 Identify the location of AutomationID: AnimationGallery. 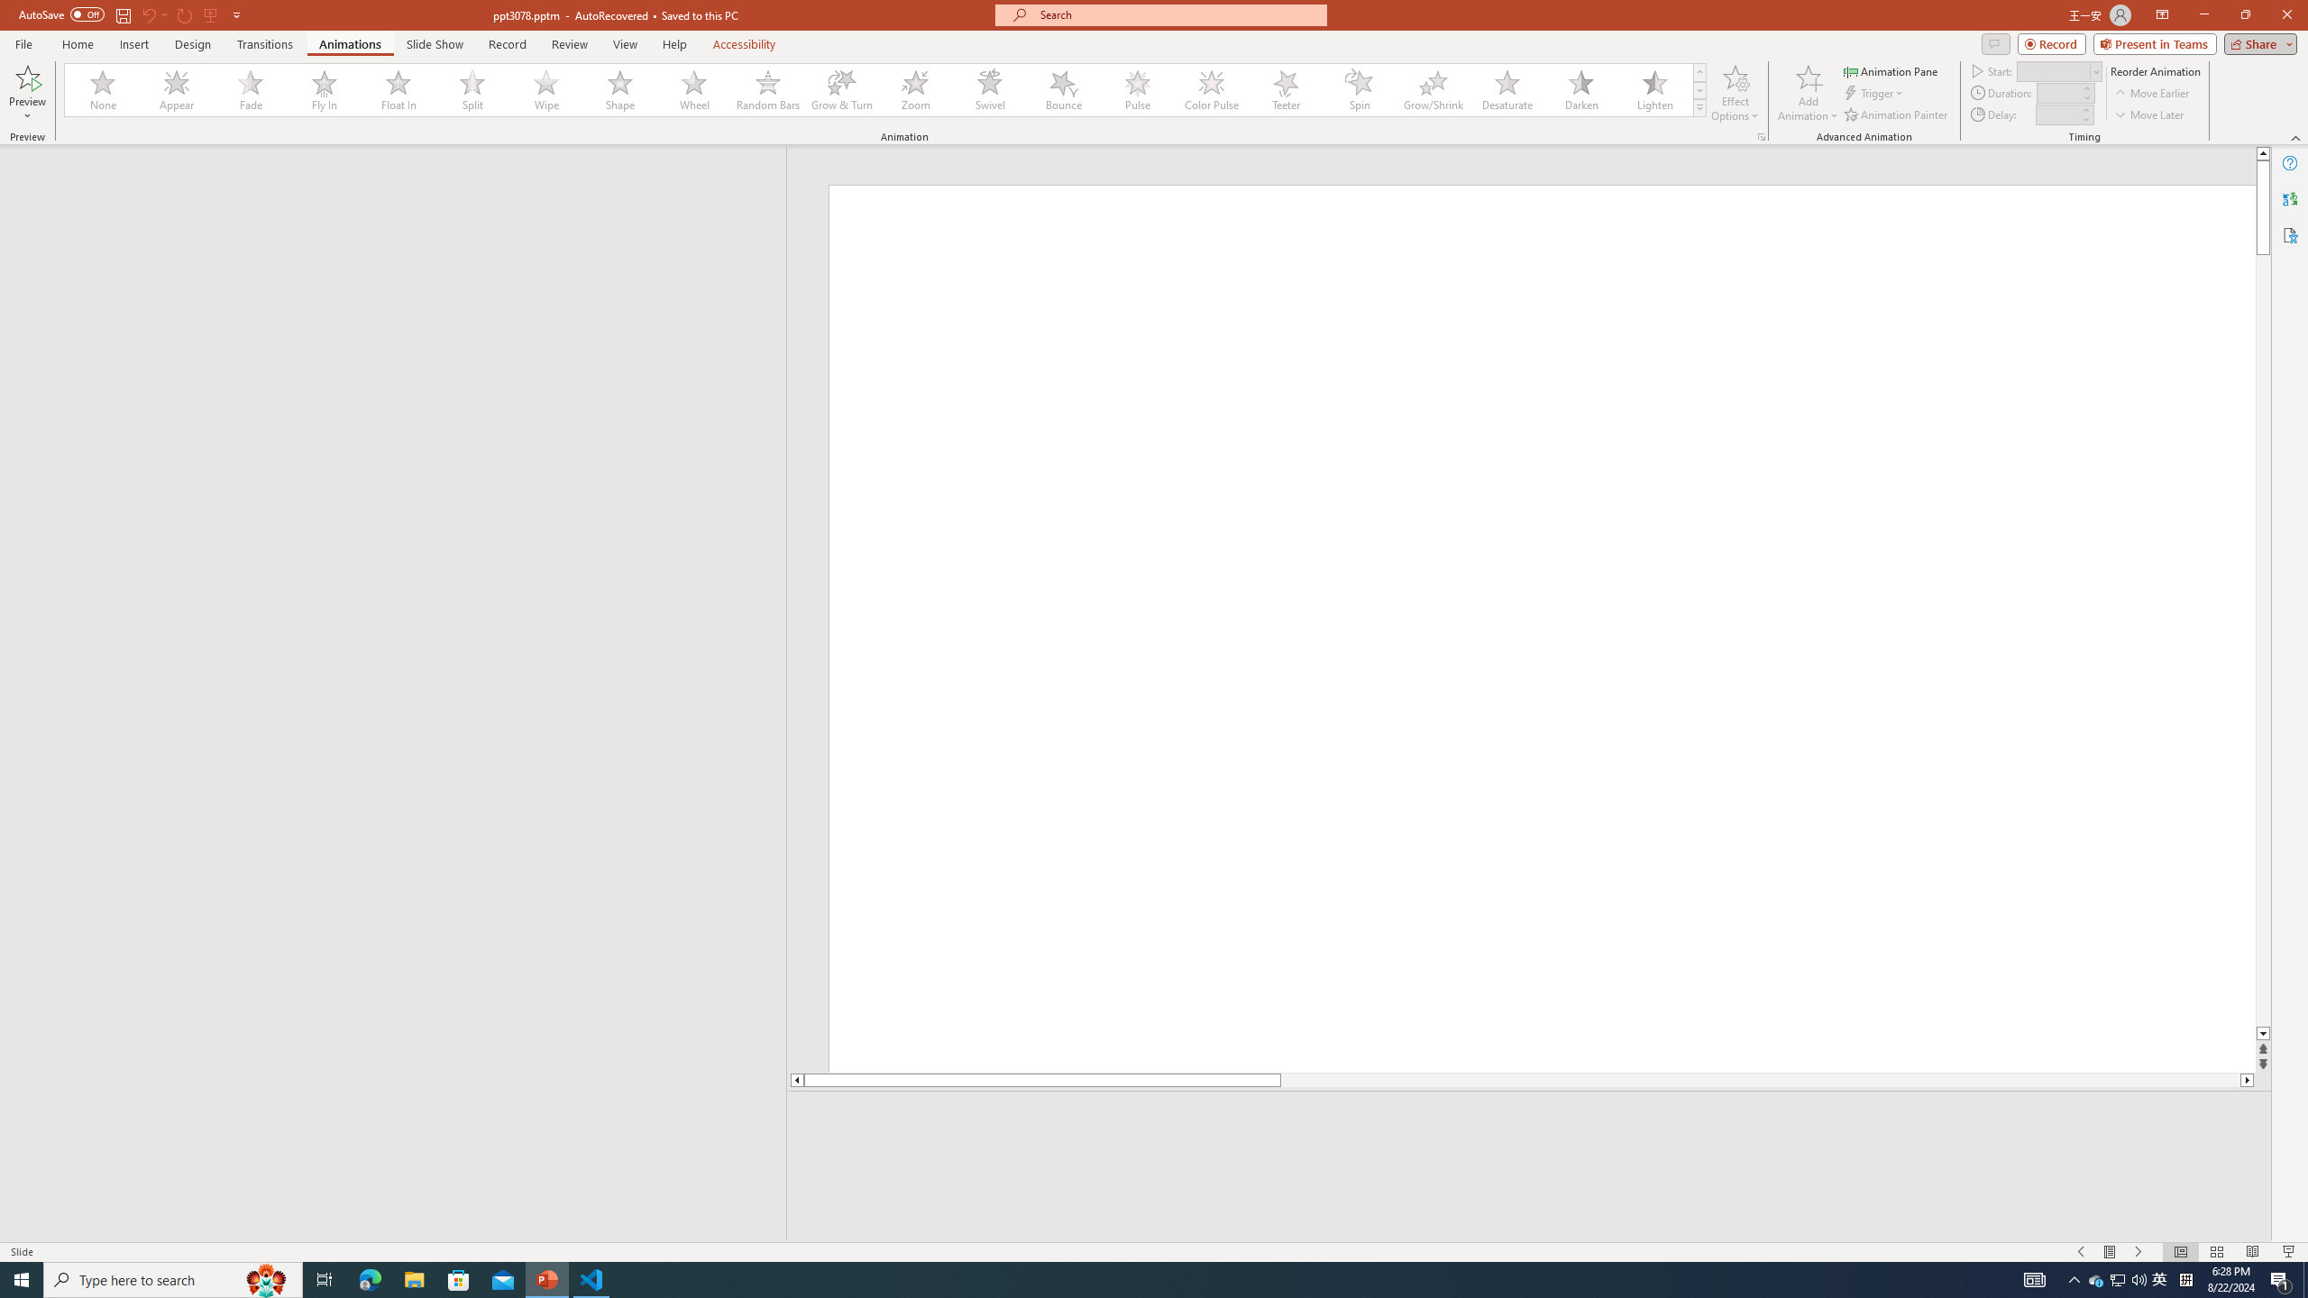
(885, 90).